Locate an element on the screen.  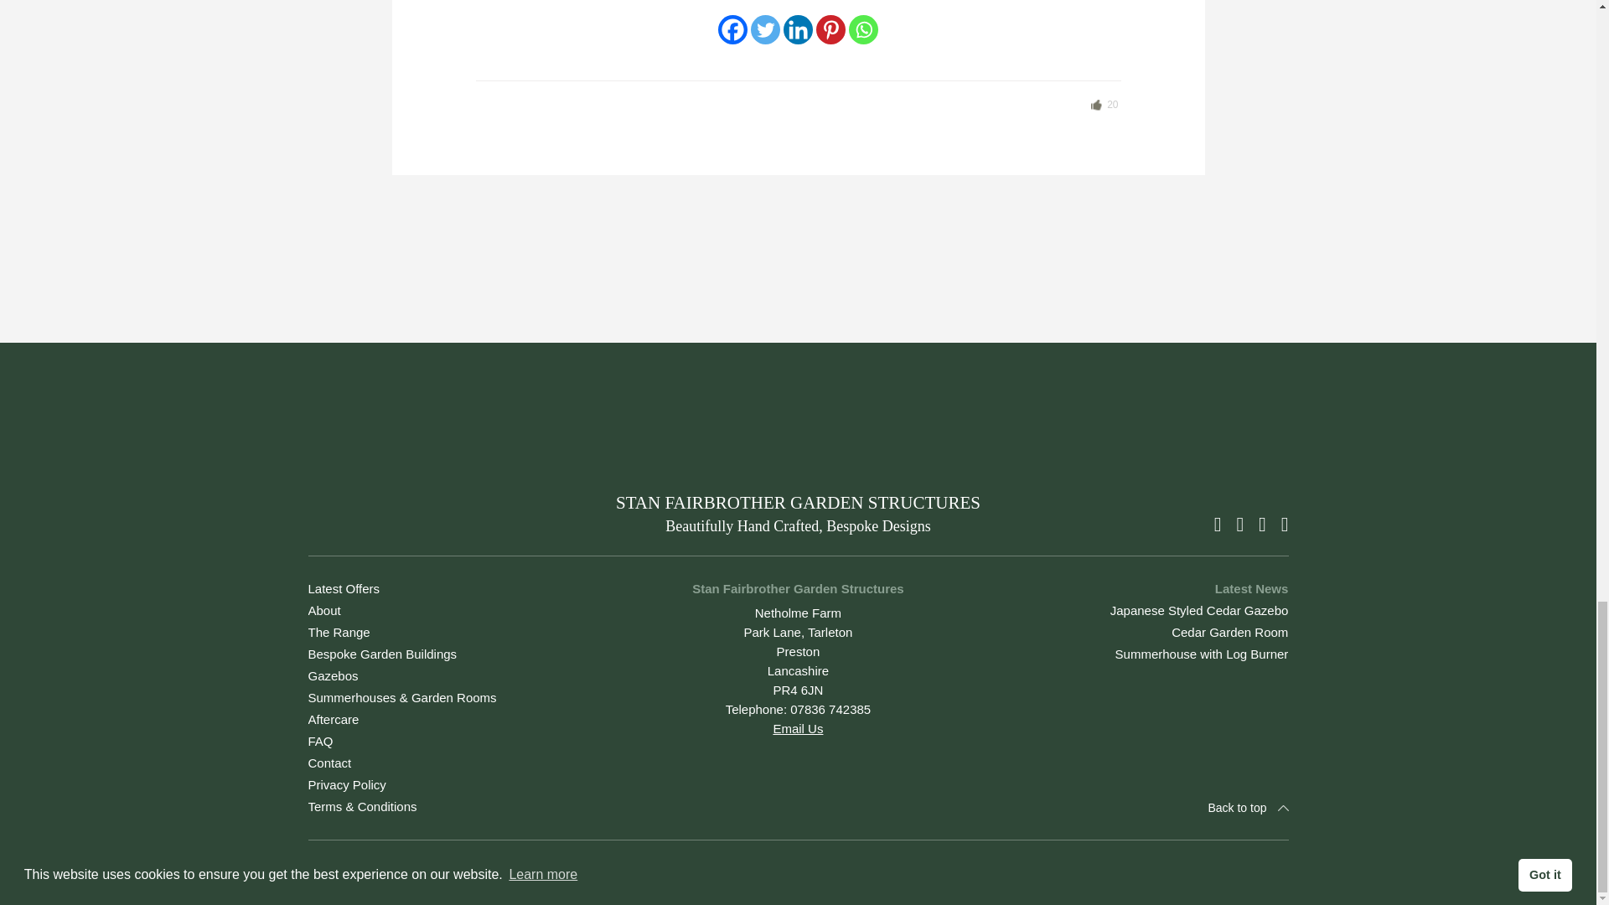
Cedar Garden Room is located at coordinates (1229, 632).